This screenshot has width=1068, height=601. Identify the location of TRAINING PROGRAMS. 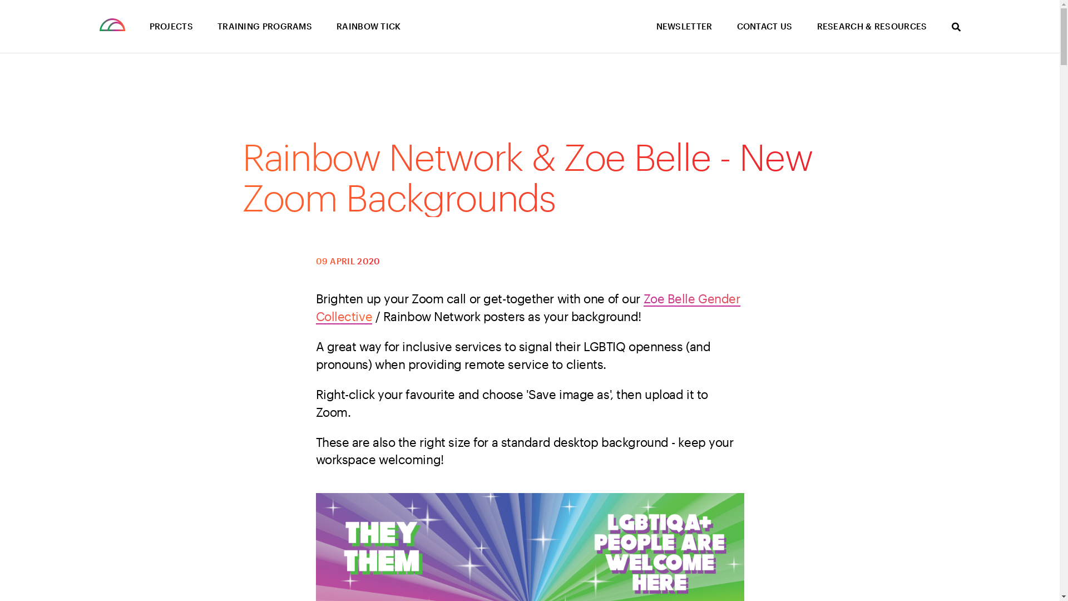
(265, 27).